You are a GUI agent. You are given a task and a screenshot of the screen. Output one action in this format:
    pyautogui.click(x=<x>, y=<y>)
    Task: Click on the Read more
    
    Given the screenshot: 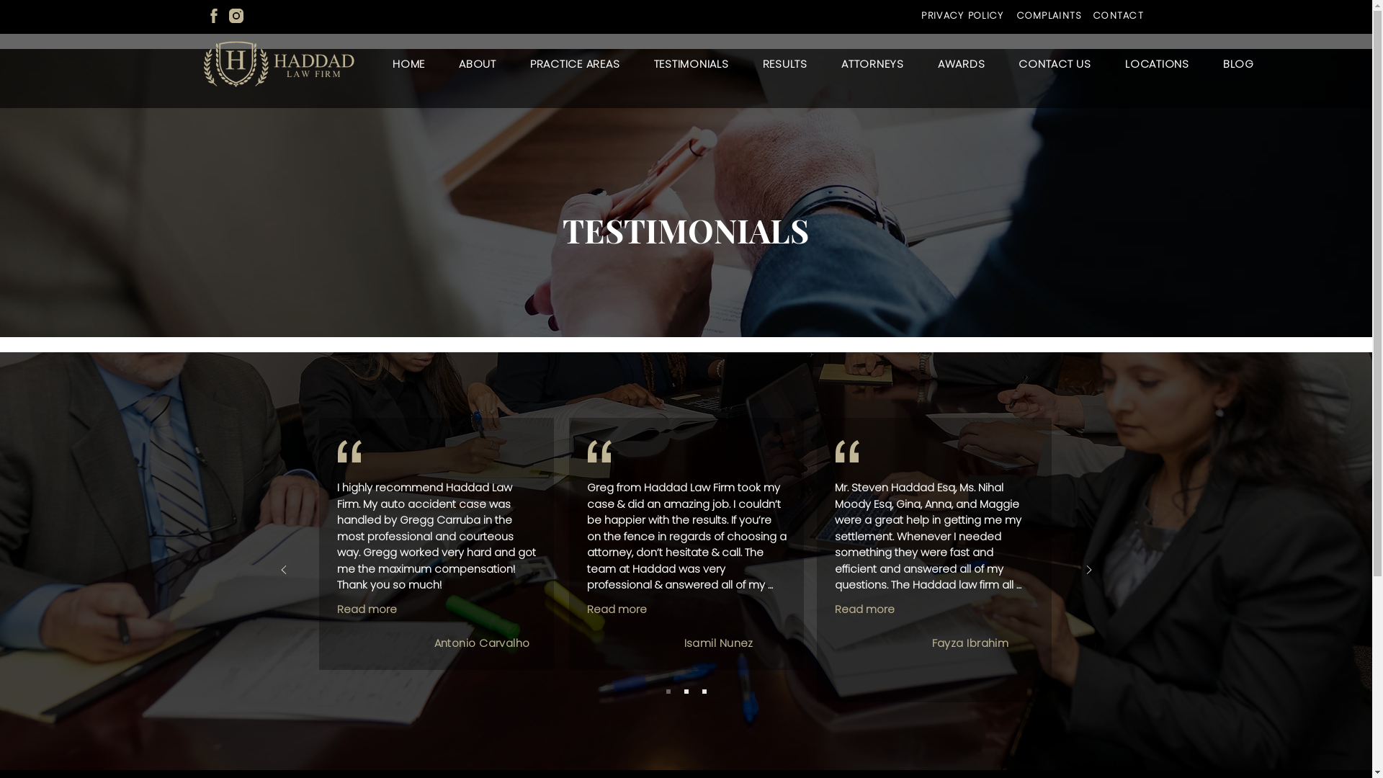 What is the action you would take?
    pyautogui.click(x=864, y=609)
    